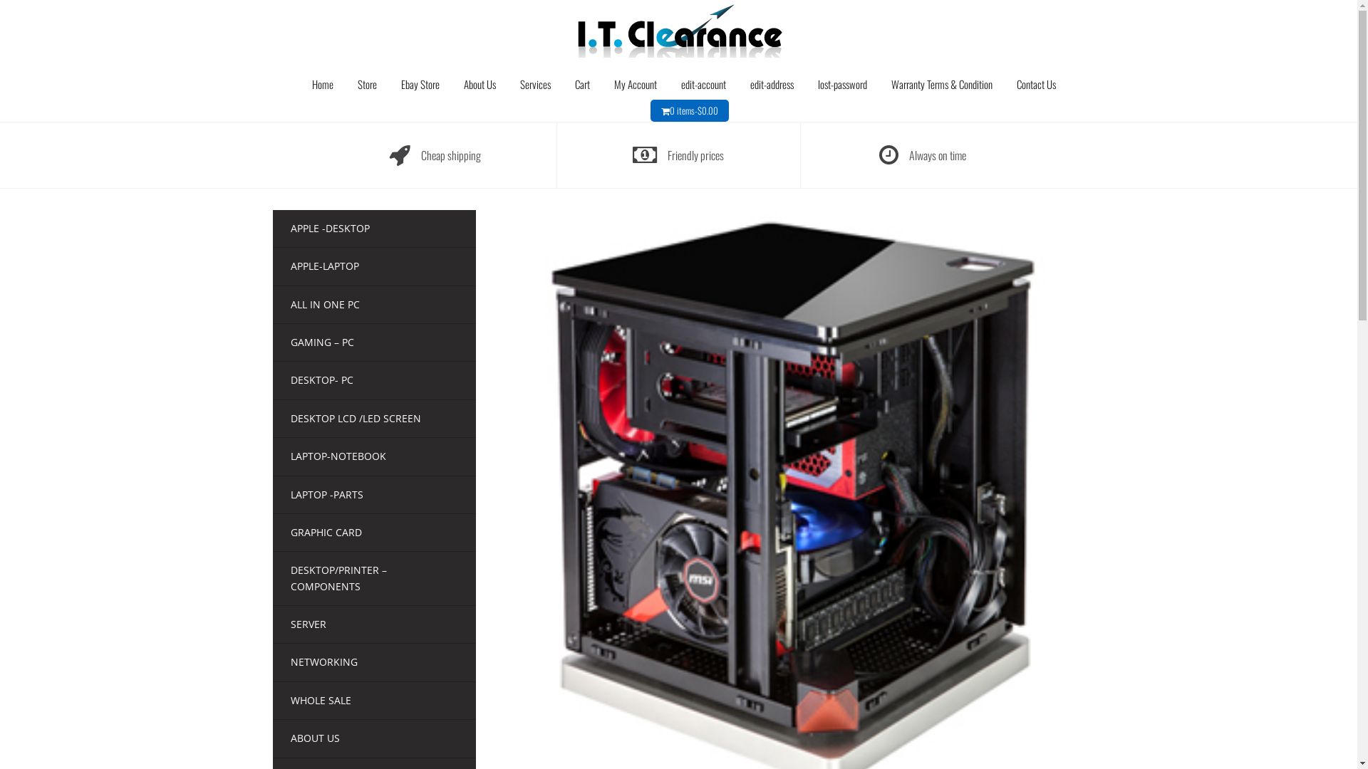 Image resolution: width=1368 pixels, height=769 pixels. I want to click on IT CLEARANCE, so click(678, 27).